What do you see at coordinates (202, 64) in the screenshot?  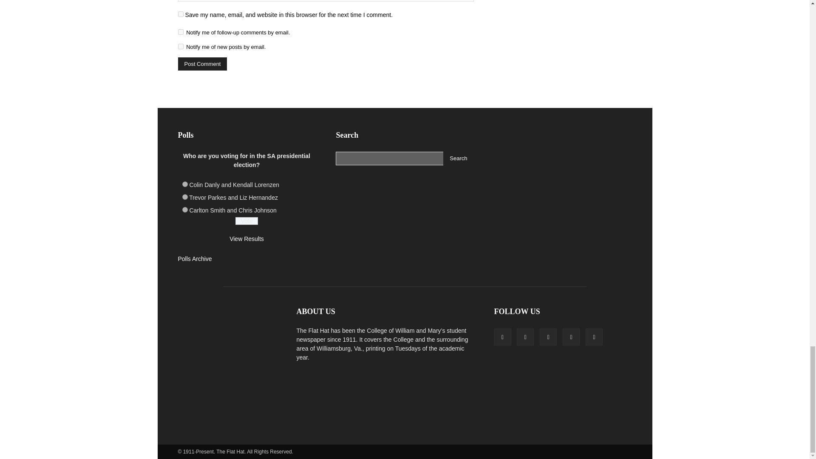 I see `Post Comment` at bounding box center [202, 64].